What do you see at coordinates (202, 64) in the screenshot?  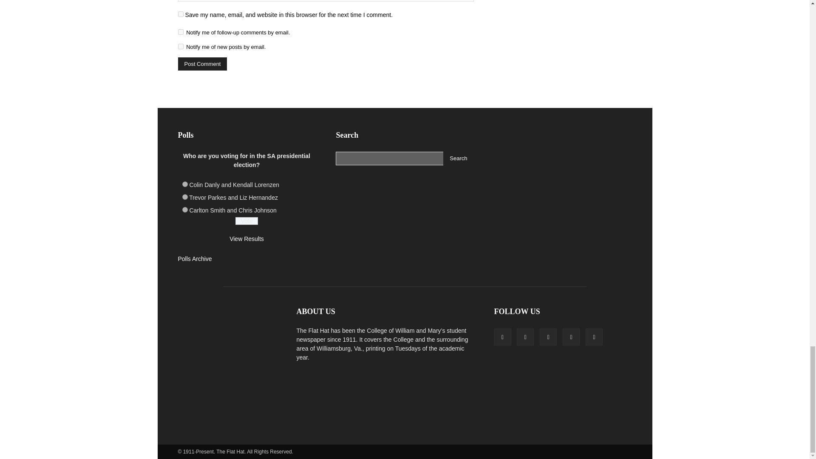 I see `Post Comment` at bounding box center [202, 64].